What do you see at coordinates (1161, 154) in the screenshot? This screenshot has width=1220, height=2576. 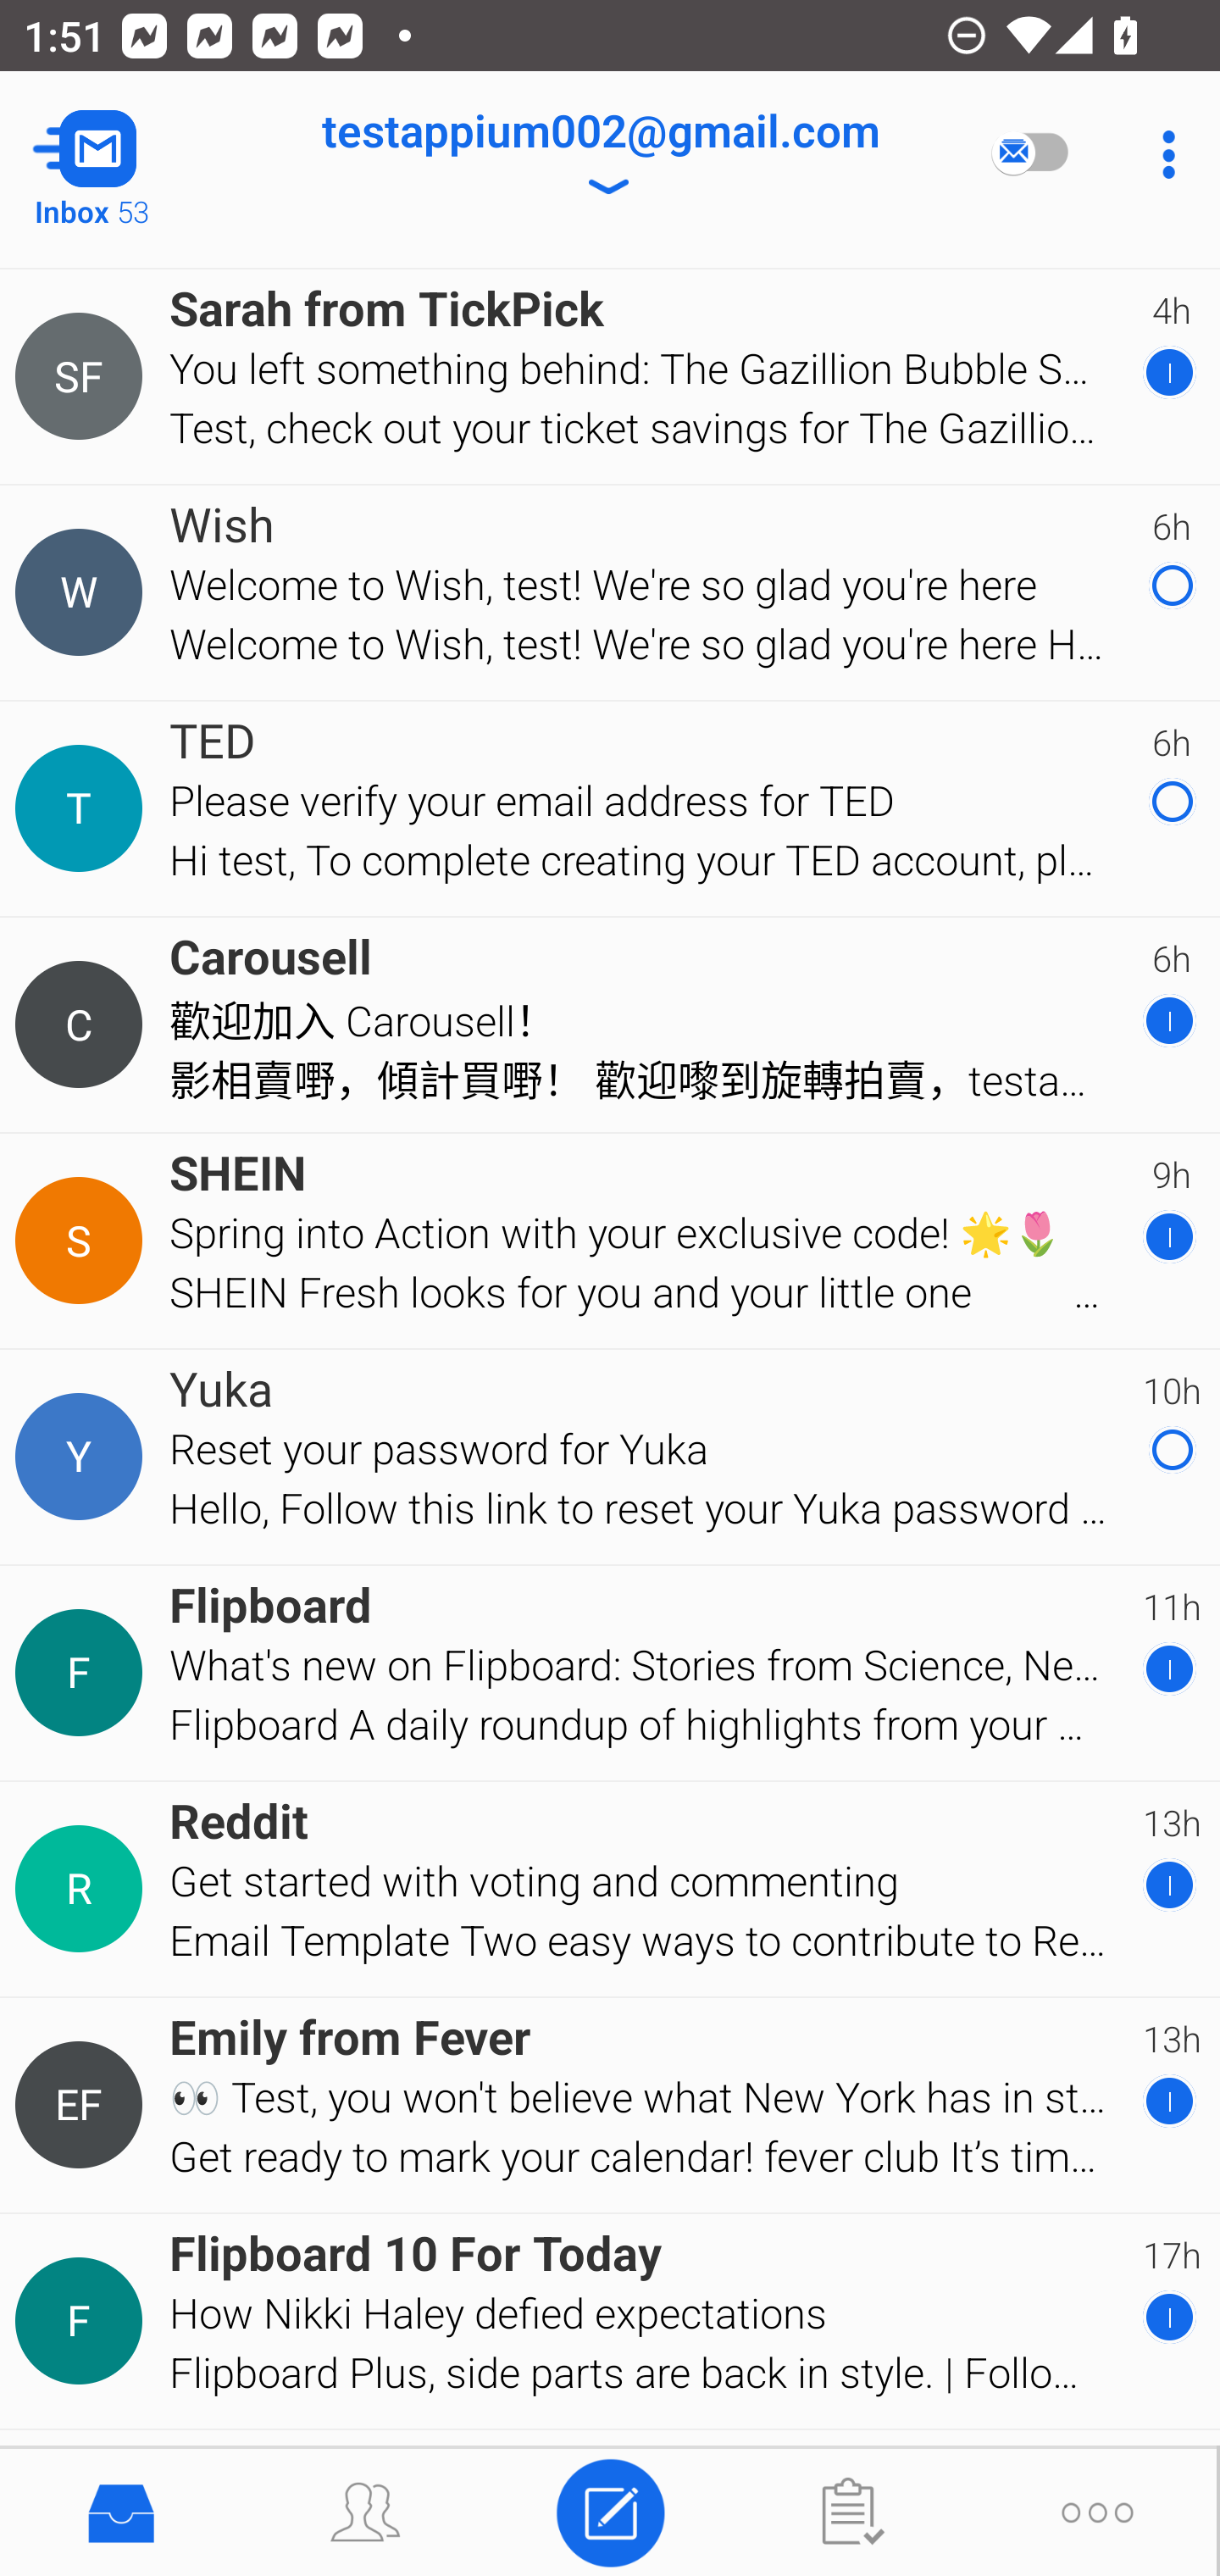 I see `More Options` at bounding box center [1161, 154].